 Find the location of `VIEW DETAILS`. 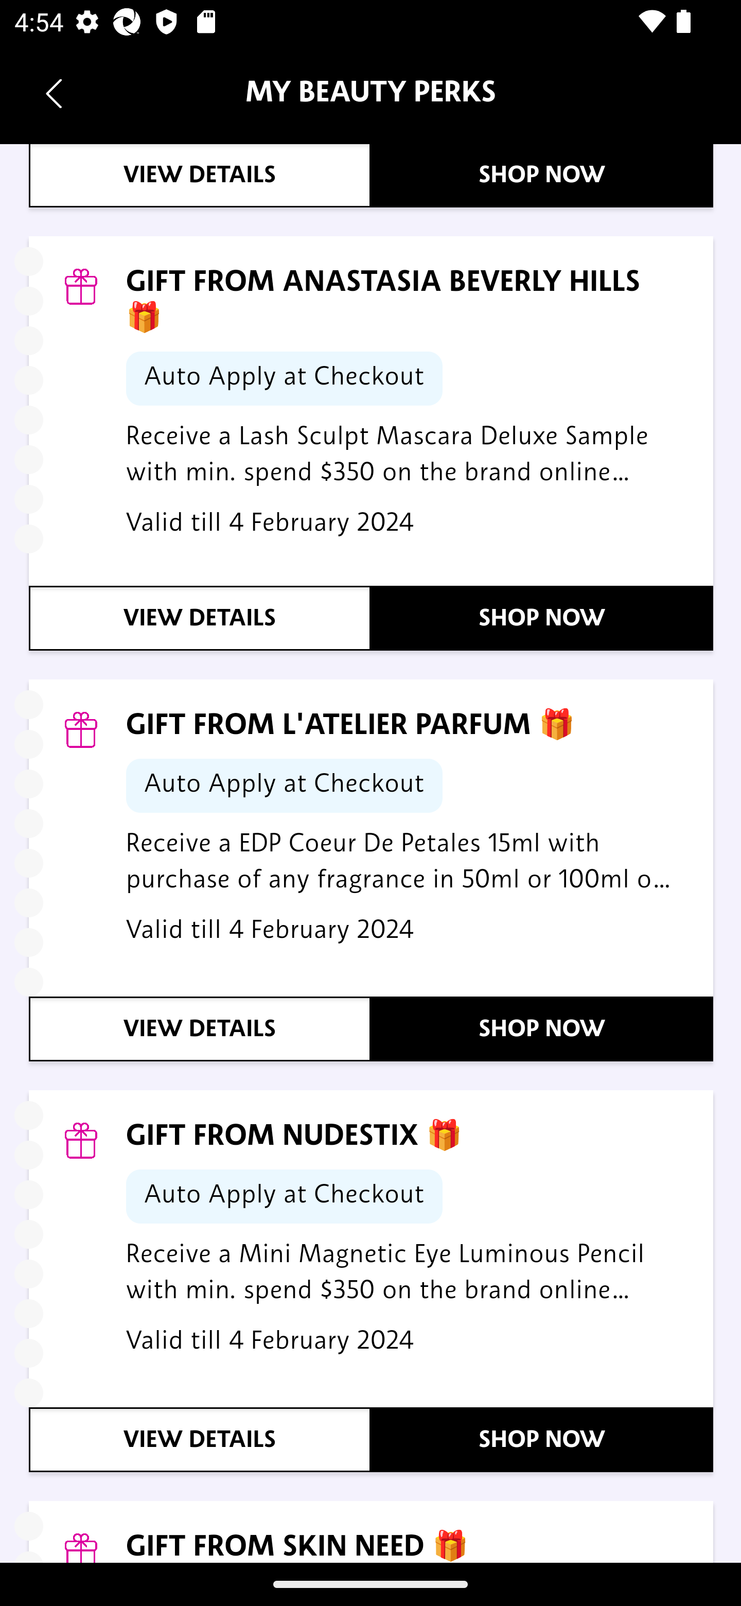

VIEW DETAILS is located at coordinates (201, 1030).